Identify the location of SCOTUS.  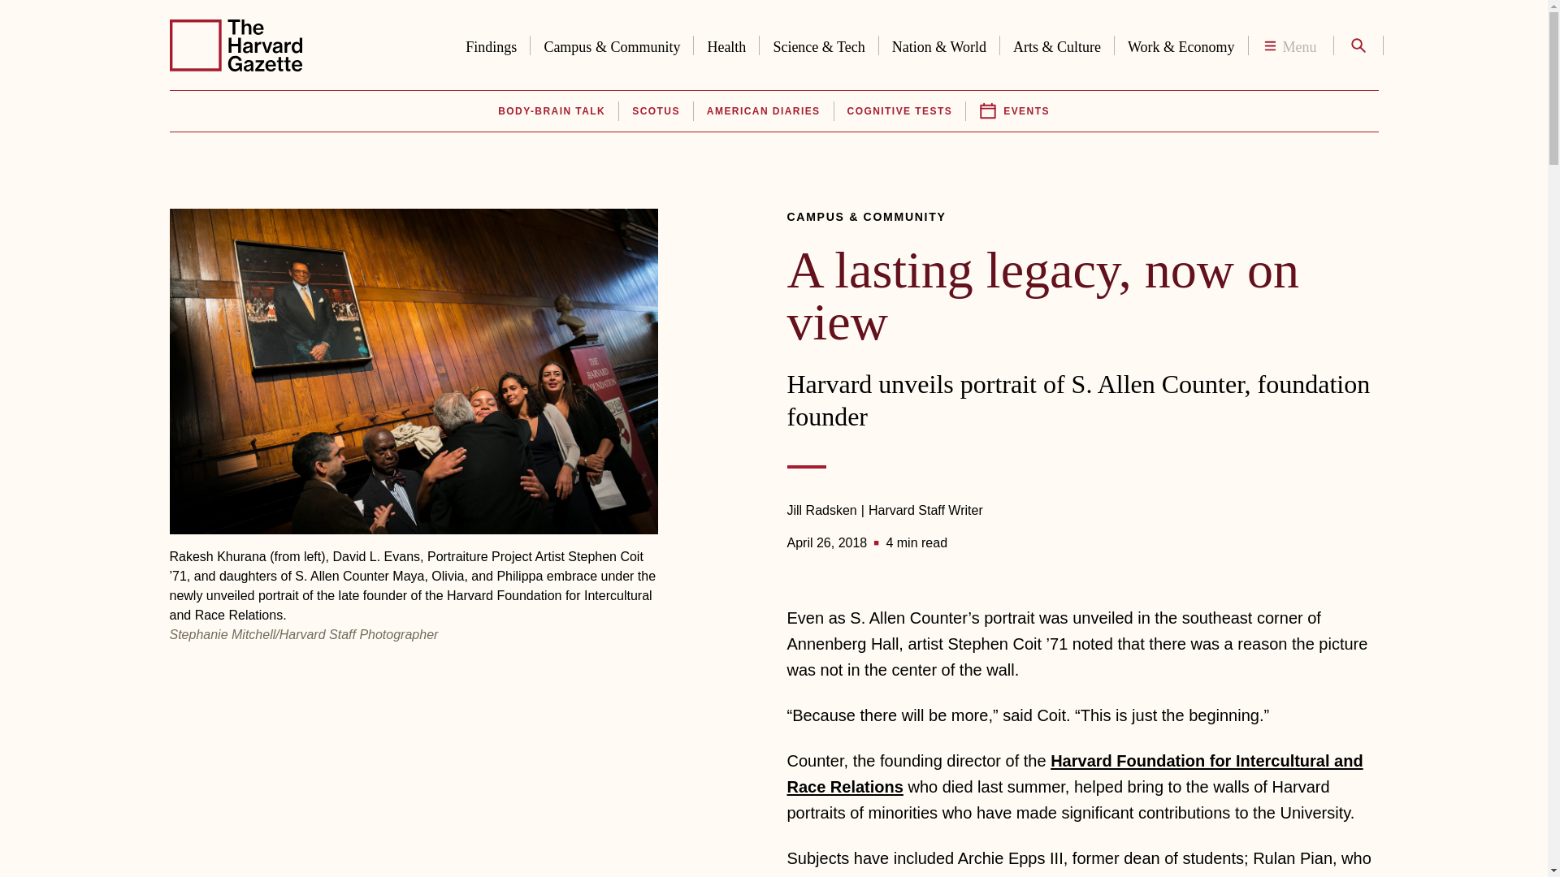
(655, 111).